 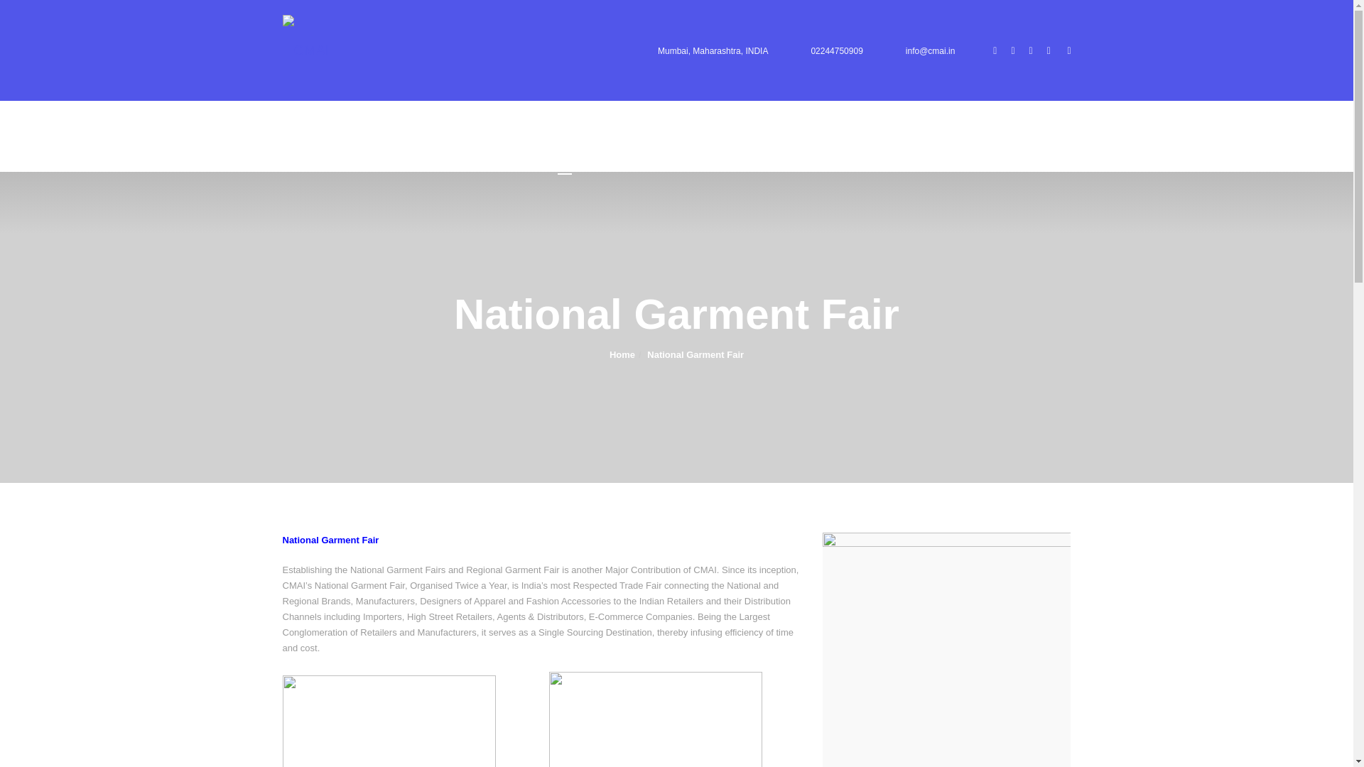 I want to click on Trade Shows, so click(x=587, y=136).